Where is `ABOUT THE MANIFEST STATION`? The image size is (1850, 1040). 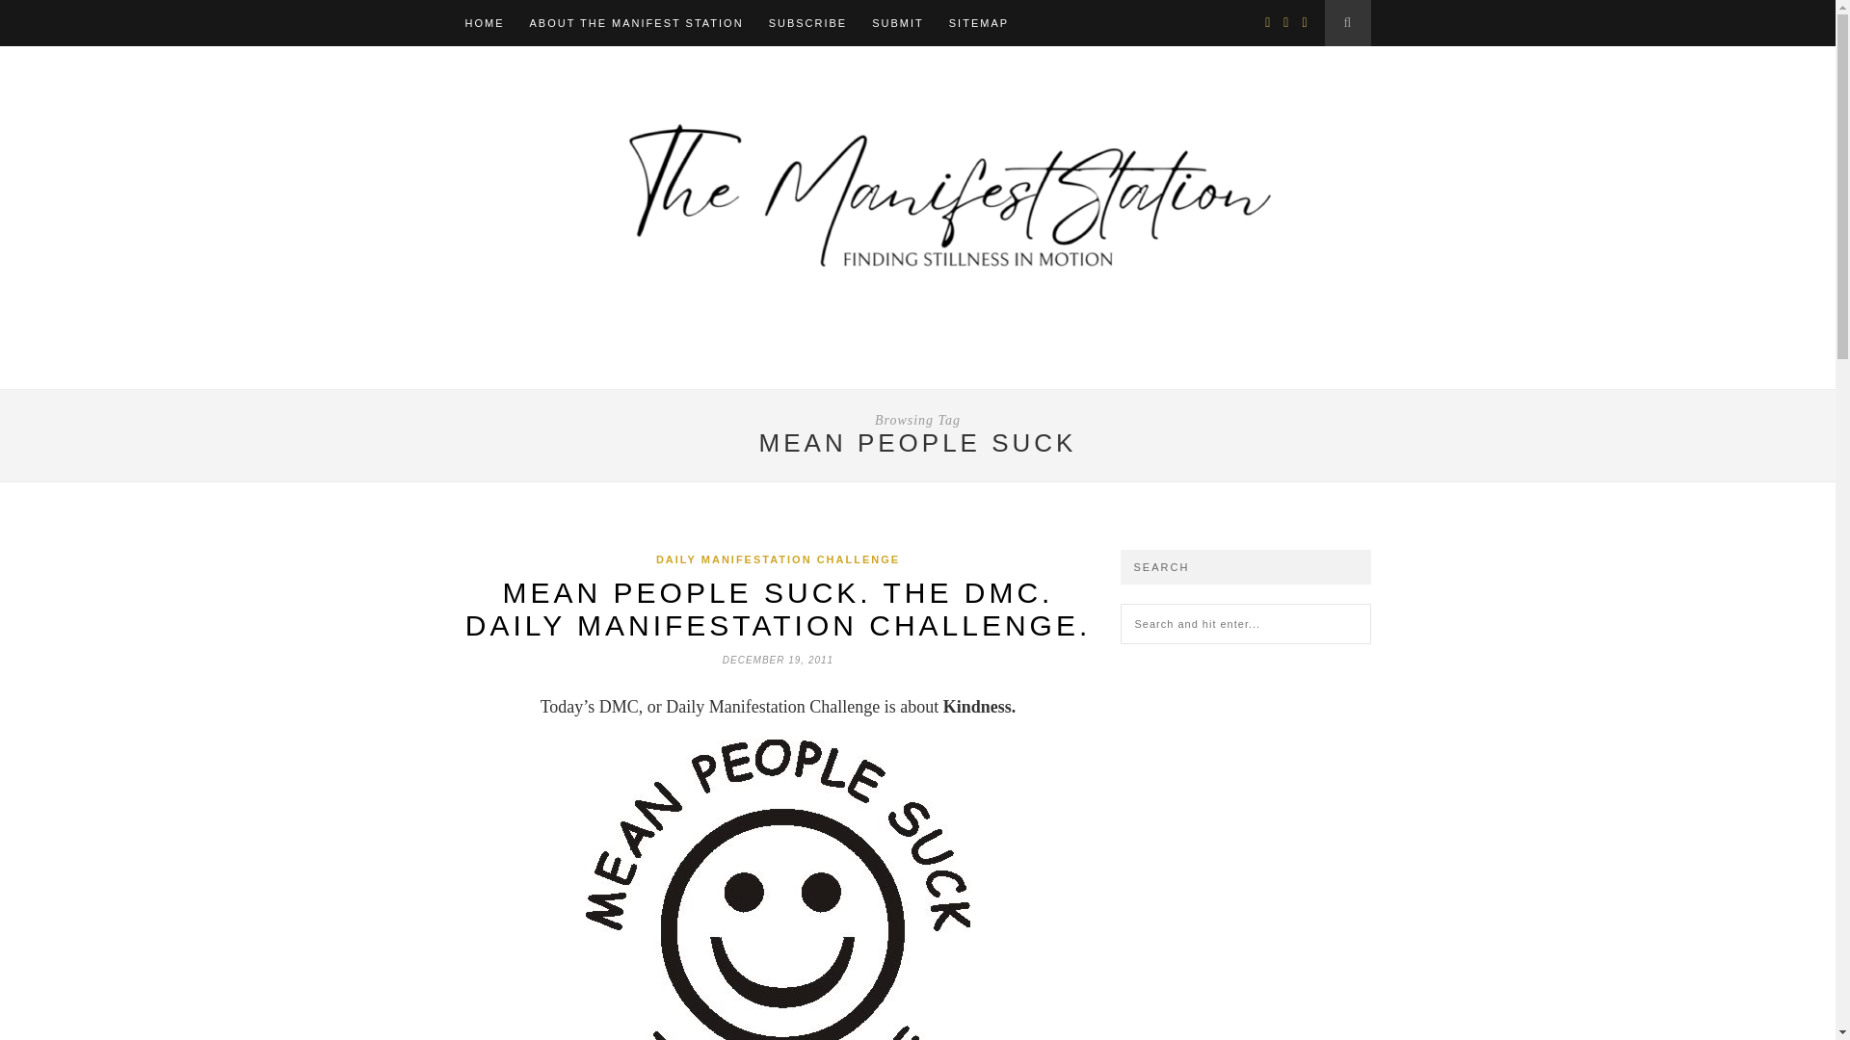
ABOUT THE MANIFEST STATION is located at coordinates (636, 23).